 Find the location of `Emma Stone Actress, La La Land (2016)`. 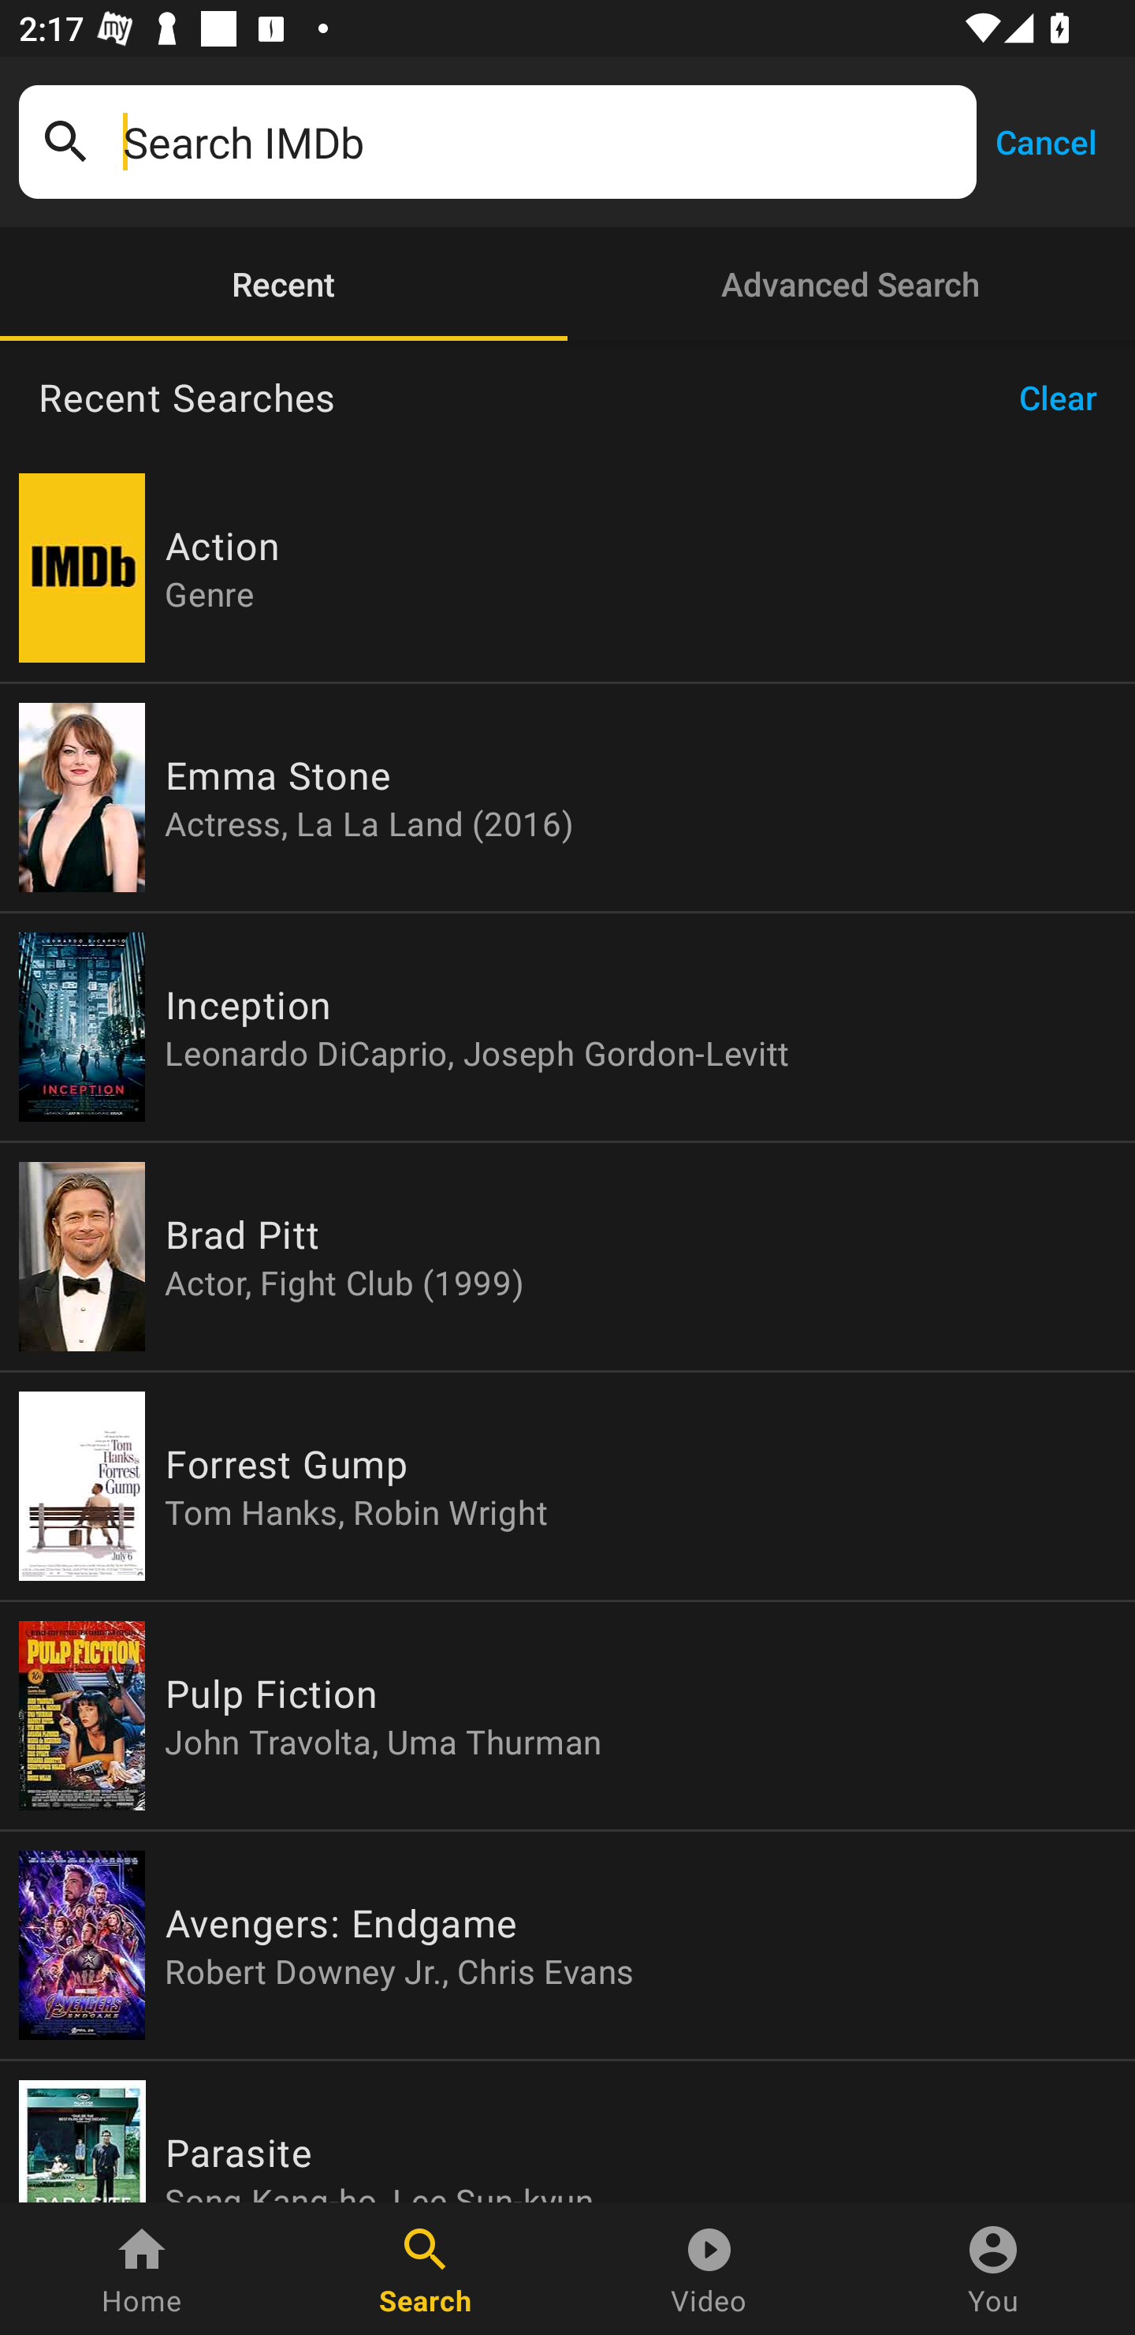

Emma Stone Actress, La La Land (2016) is located at coordinates (567, 797).